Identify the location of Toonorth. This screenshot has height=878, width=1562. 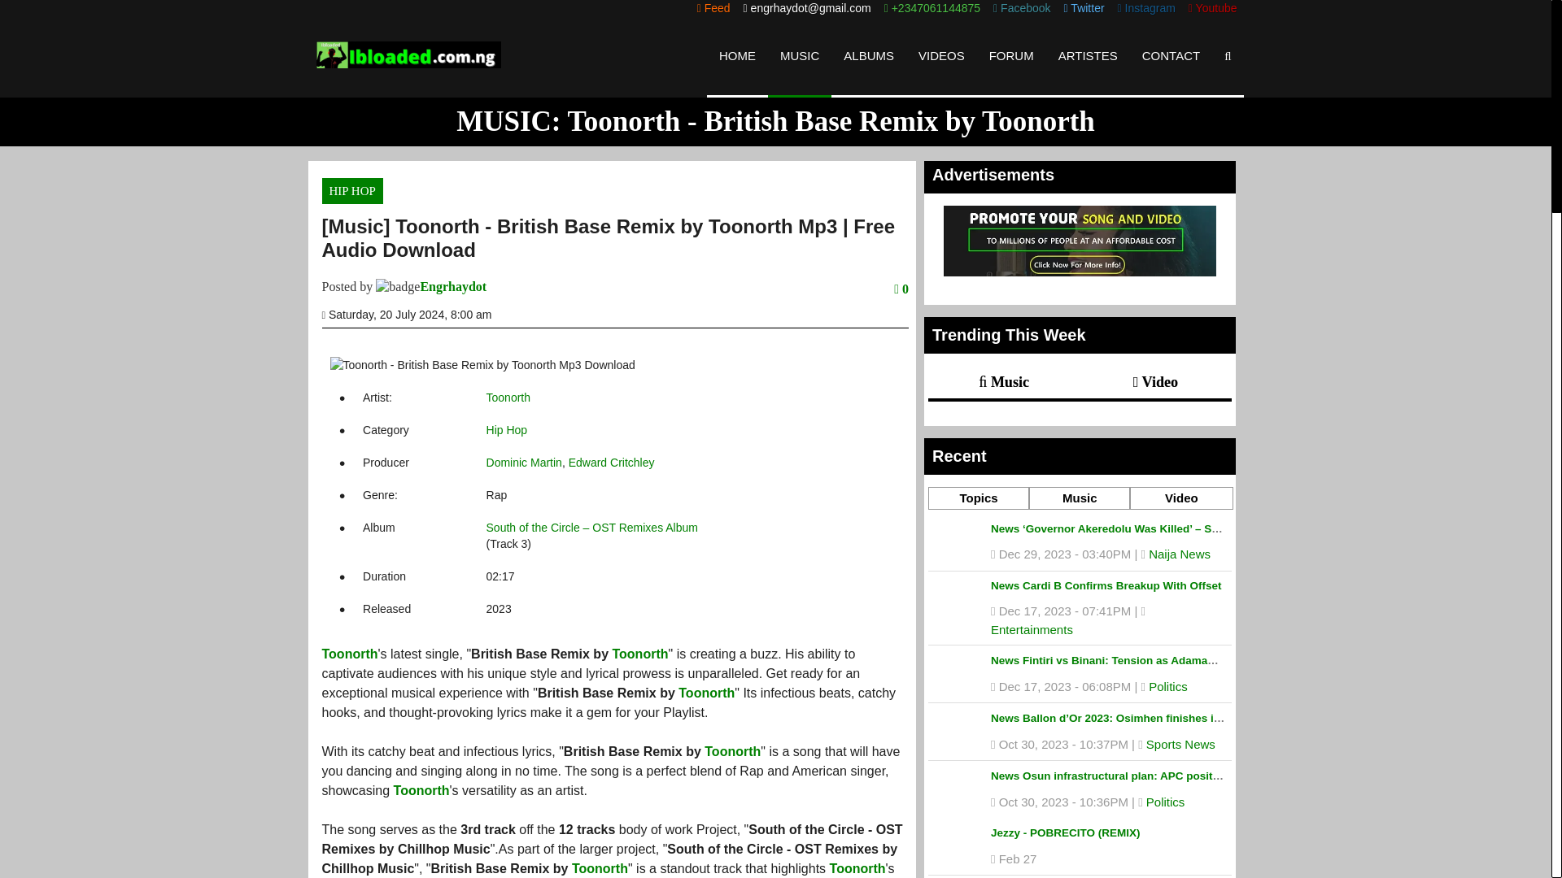
(639, 654).